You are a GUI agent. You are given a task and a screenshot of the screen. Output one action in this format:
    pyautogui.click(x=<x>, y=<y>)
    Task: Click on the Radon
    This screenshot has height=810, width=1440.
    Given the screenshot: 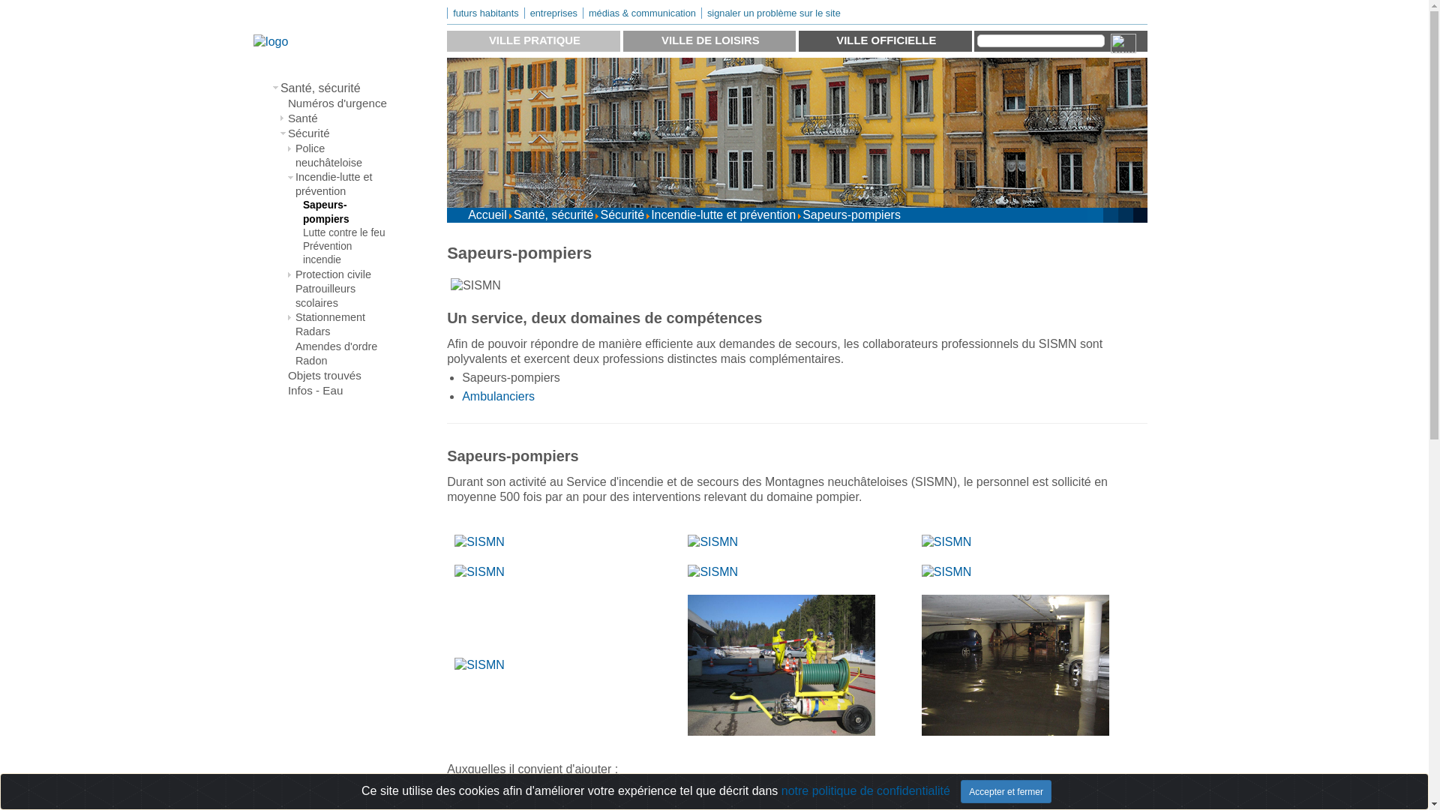 What is the action you would take?
    pyautogui.click(x=342, y=361)
    